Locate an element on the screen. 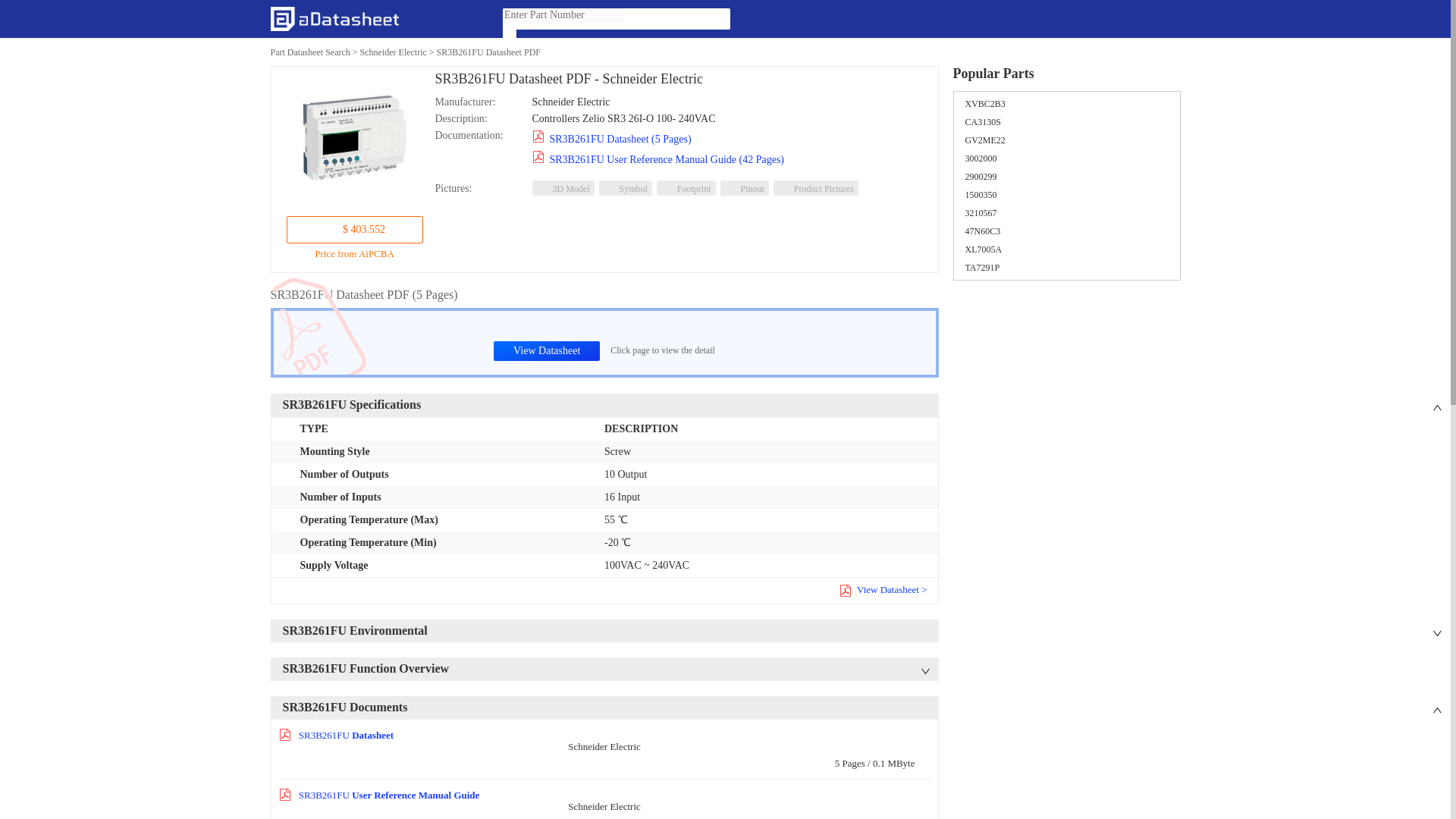 Image resolution: width=1456 pixels, height=819 pixels. 3002000 is located at coordinates (980, 158).